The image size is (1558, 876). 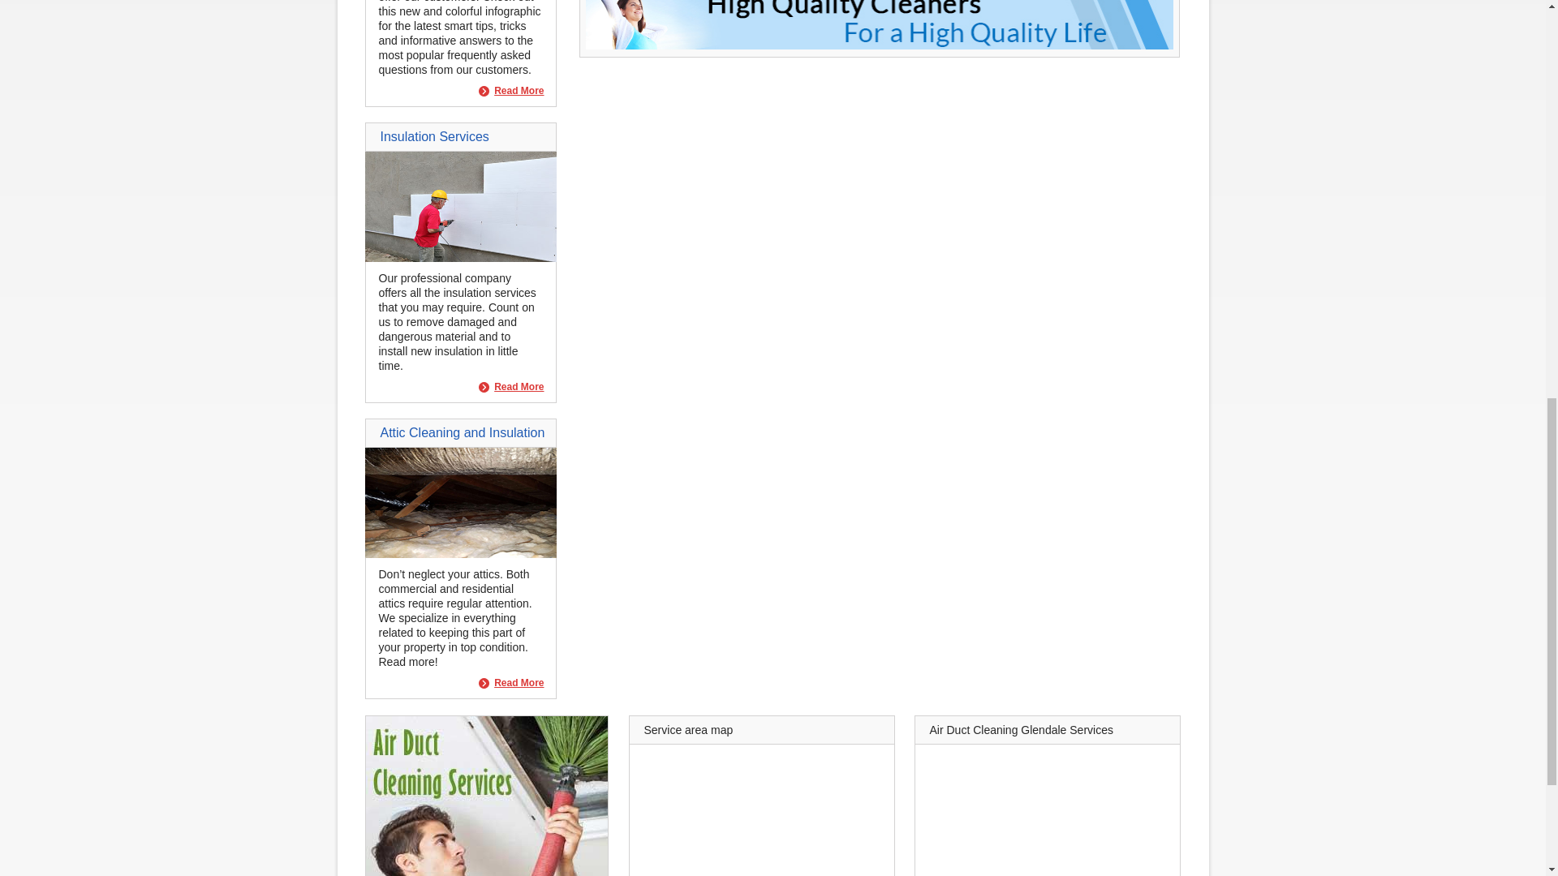 I want to click on Banner, so click(x=879, y=45).